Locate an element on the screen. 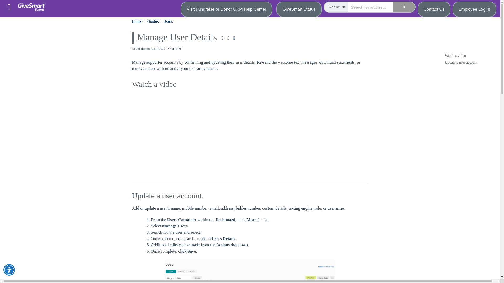  Users is located at coordinates (169, 21).